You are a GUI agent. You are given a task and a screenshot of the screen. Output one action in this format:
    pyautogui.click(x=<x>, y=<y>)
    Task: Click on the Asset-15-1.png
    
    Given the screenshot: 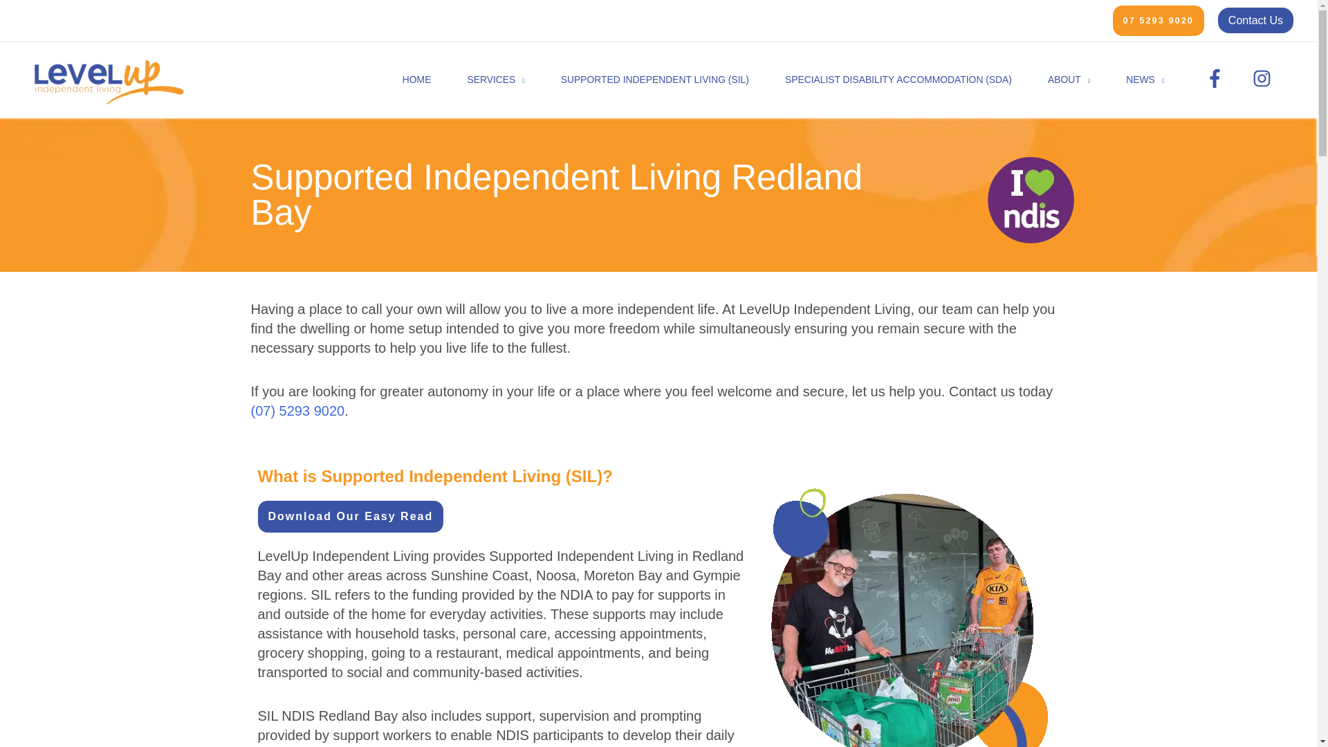 What is the action you would take?
    pyautogui.click(x=1031, y=200)
    